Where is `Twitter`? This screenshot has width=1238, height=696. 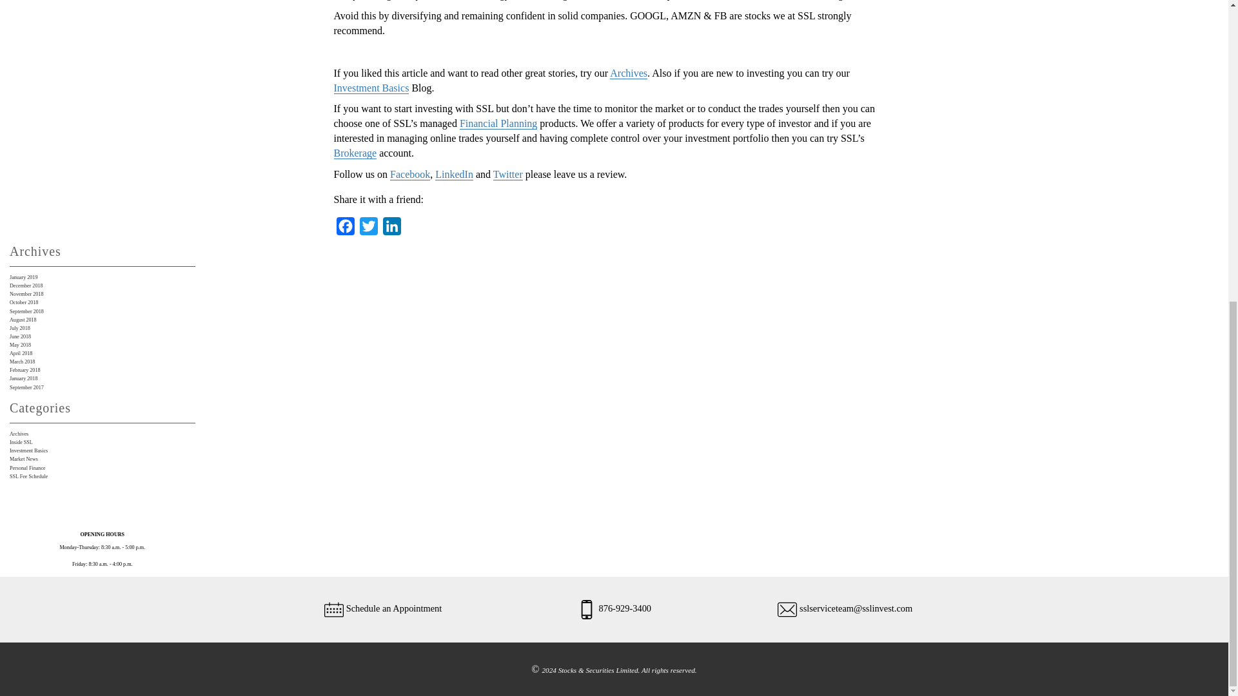
Twitter is located at coordinates (369, 228).